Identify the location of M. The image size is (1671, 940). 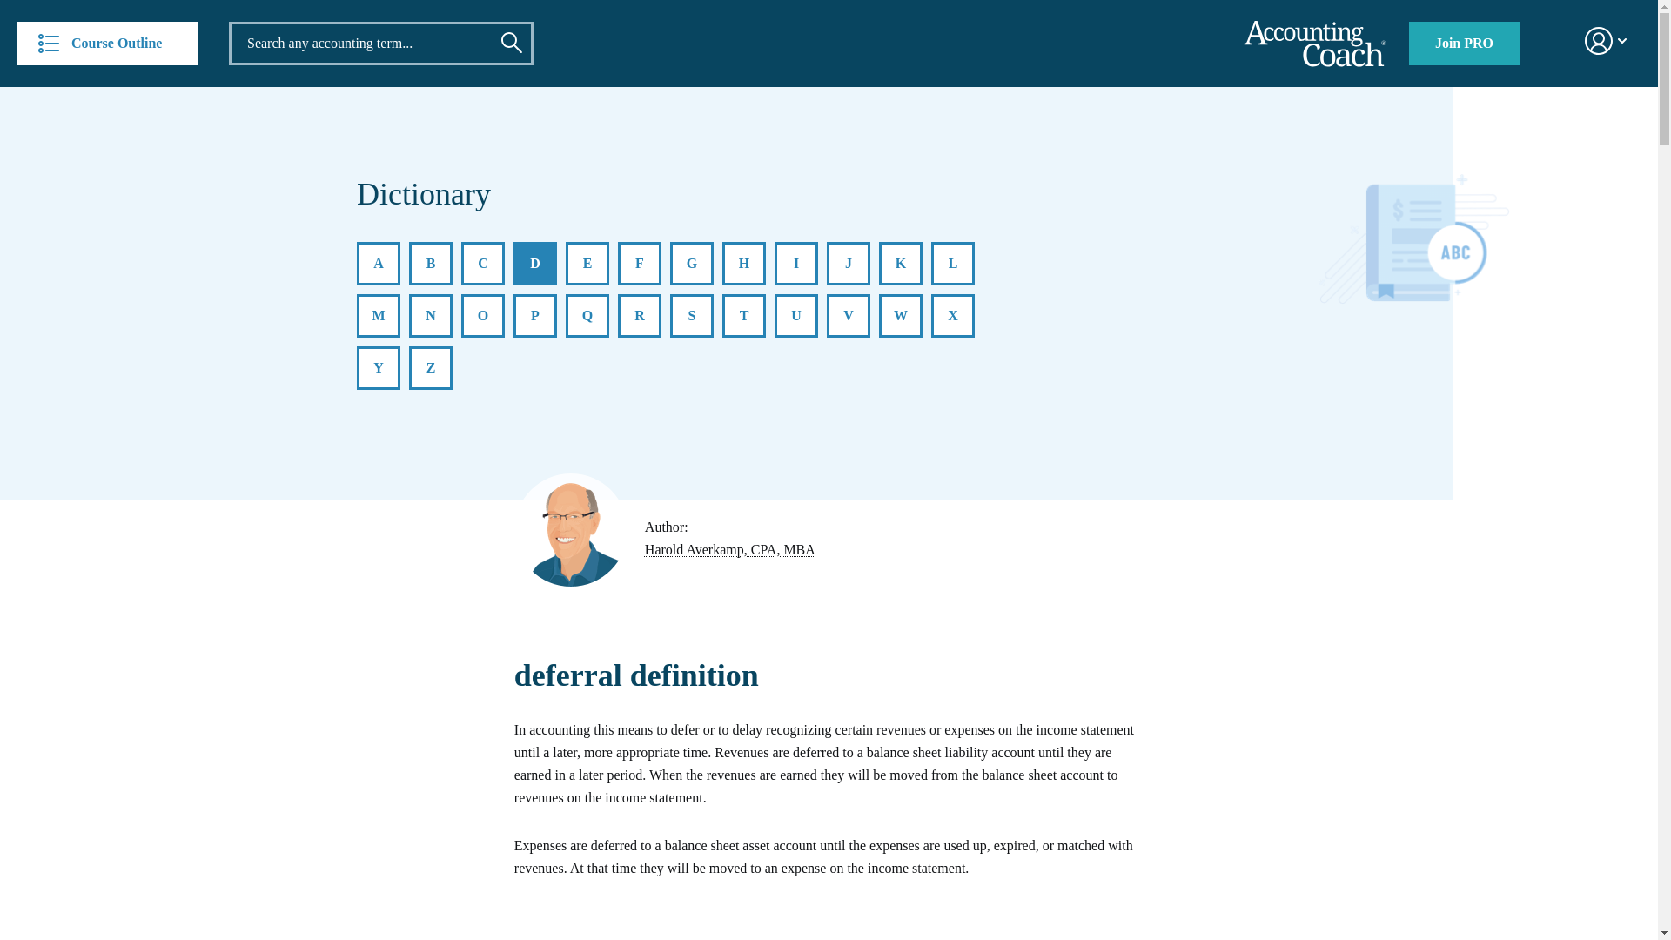
(379, 315).